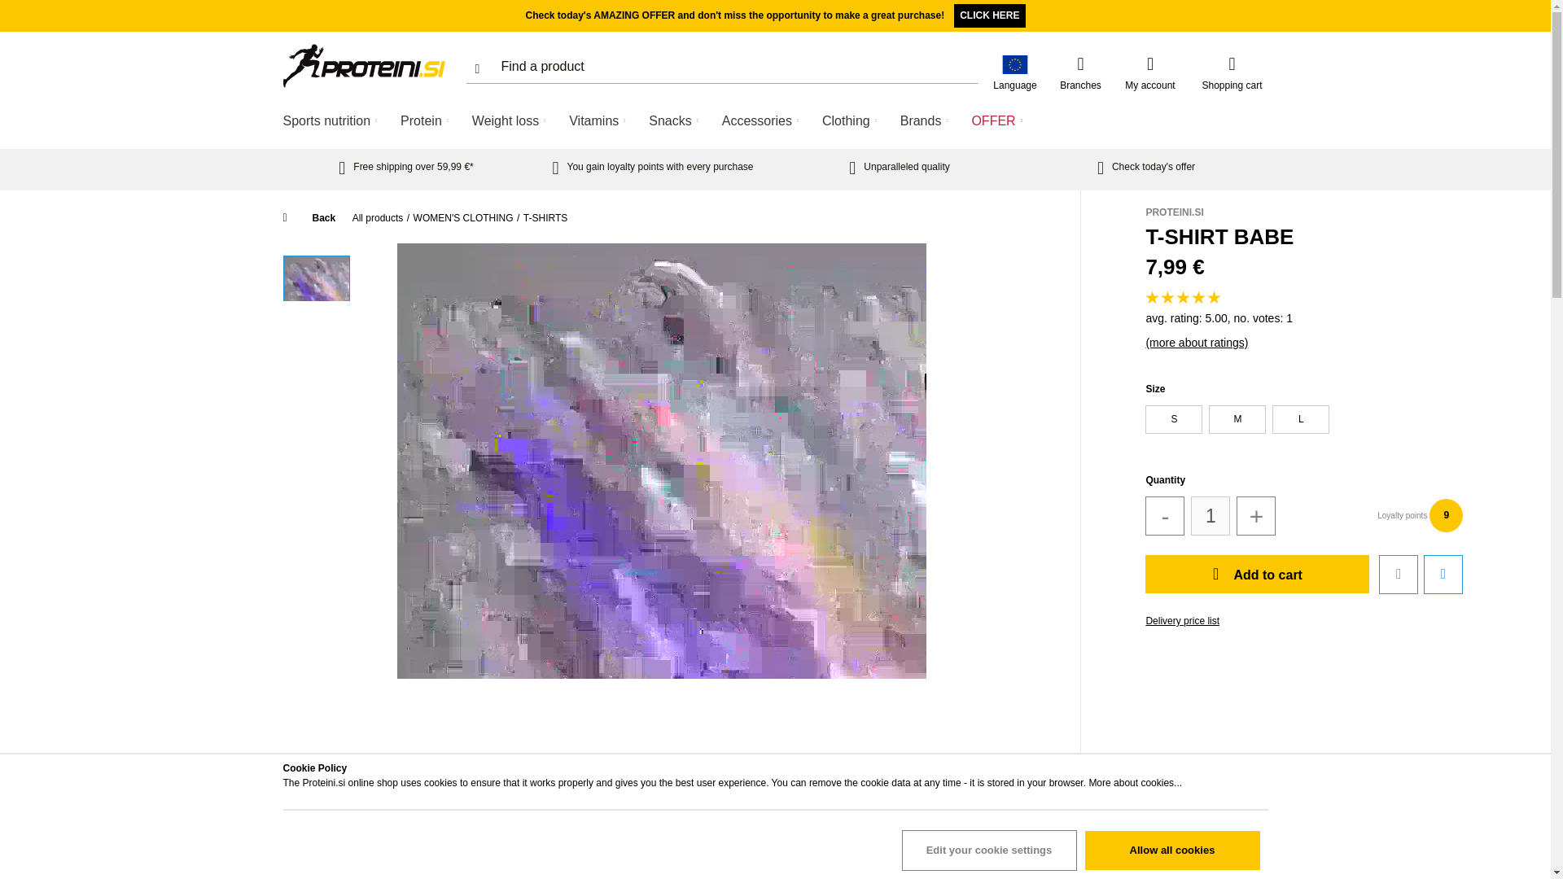  I want to click on Snacks, so click(676, 120).